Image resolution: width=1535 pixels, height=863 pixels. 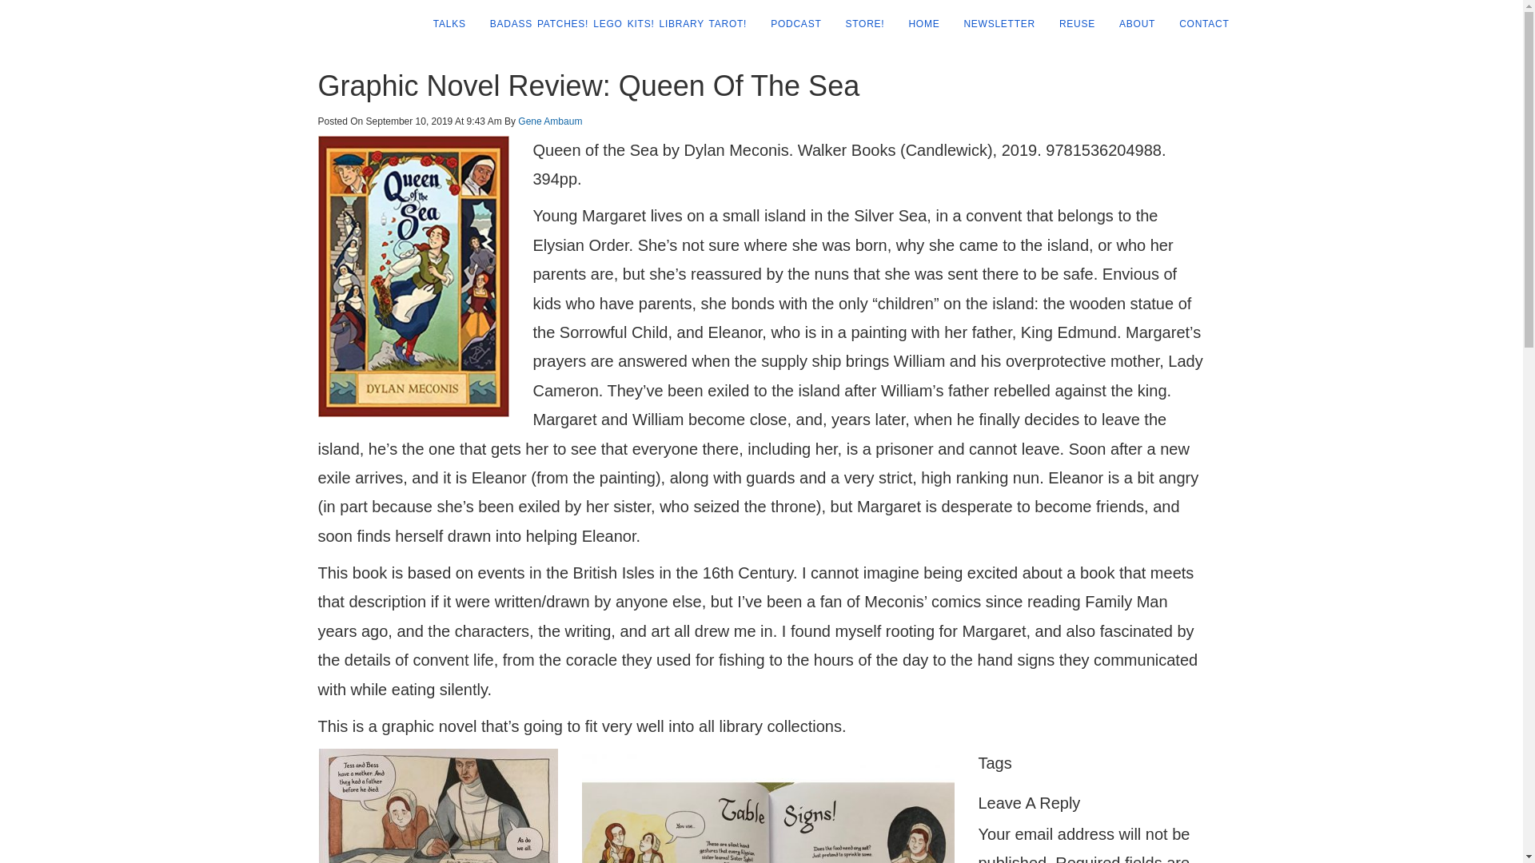 What do you see at coordinates (612, 24) in the screenshot?
I see `Badass patches! LEGO kits! Library Tarot!` at bounding box center [612, 24].